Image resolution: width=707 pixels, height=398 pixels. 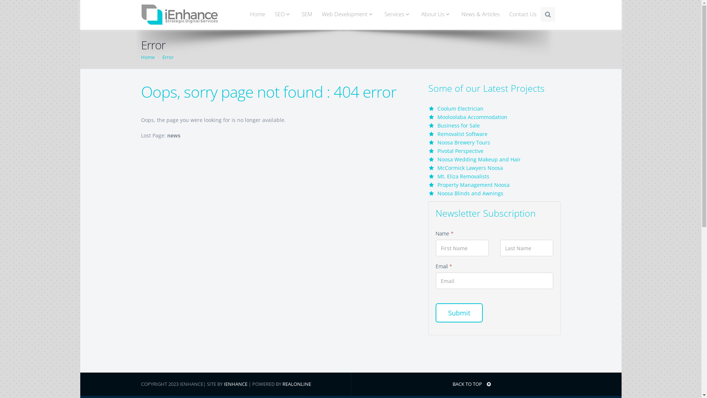 I want to click on REALONLINE, so click(x=296, y=384).